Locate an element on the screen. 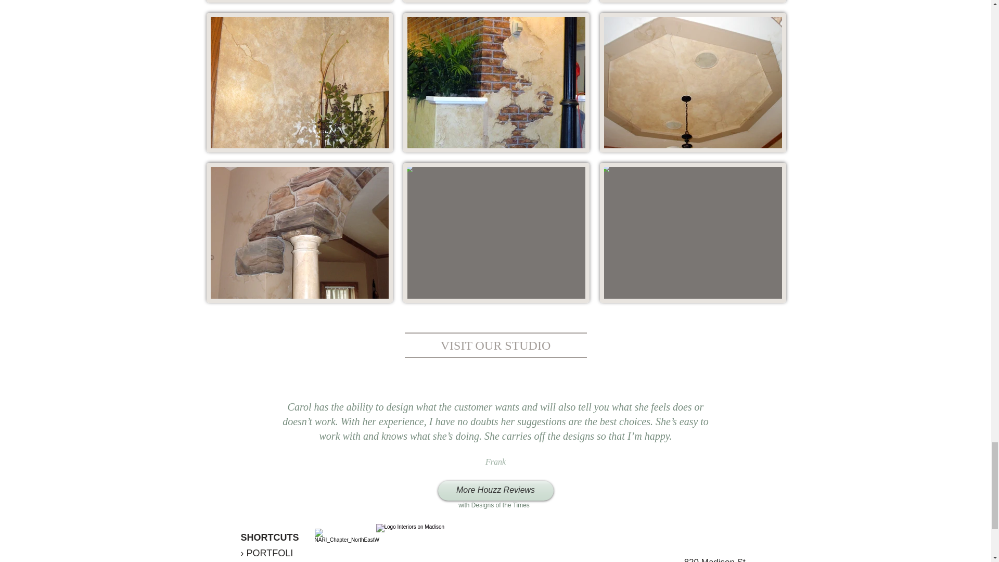 The image size is (999, 562). VISIT OUR STUDIO is located at coordinates (495, 346).